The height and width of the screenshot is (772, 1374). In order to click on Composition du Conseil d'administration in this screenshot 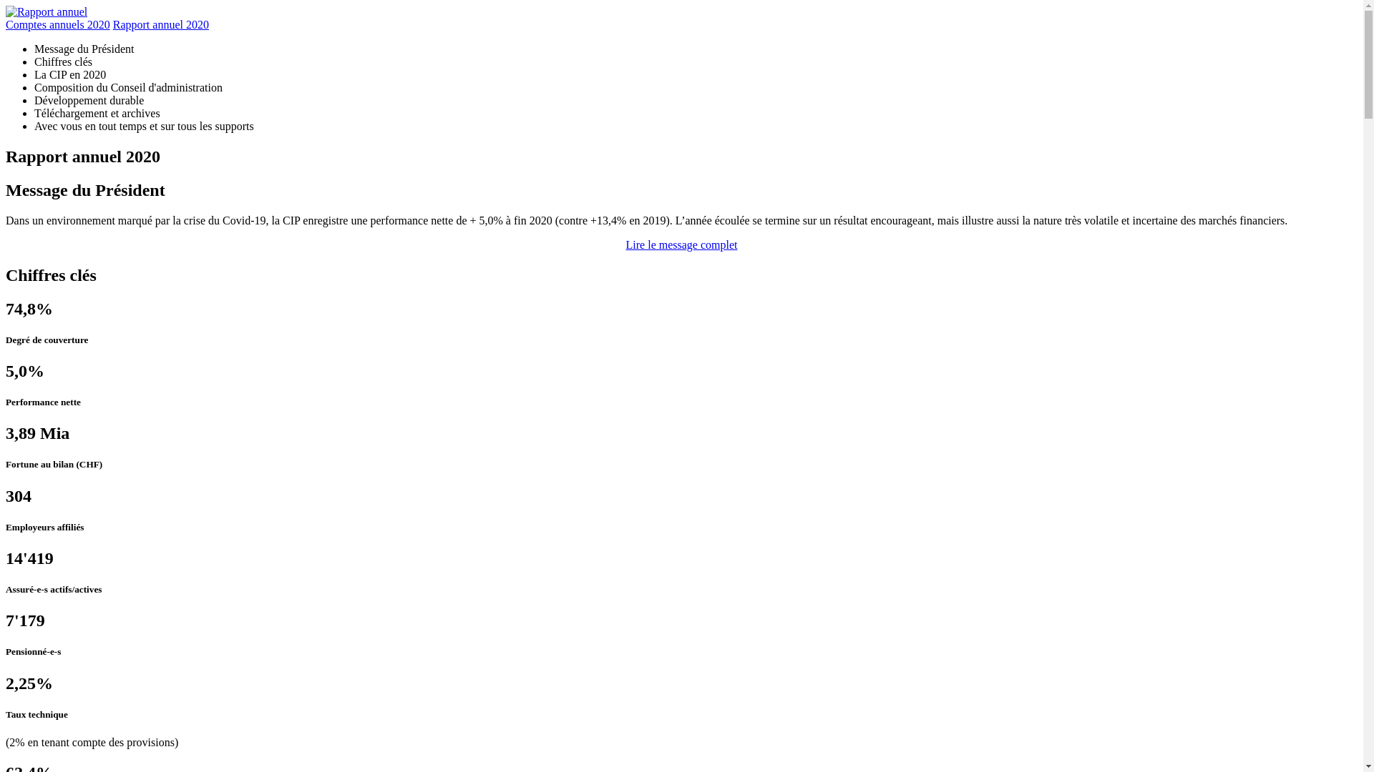, I will do `click(129, 87)`.